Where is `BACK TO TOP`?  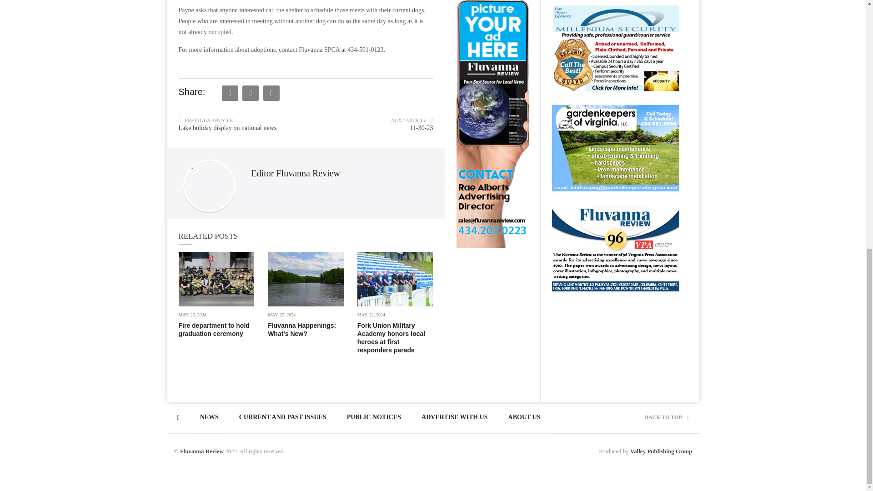
BACK TO TOP is located at coordinates (667, 417).